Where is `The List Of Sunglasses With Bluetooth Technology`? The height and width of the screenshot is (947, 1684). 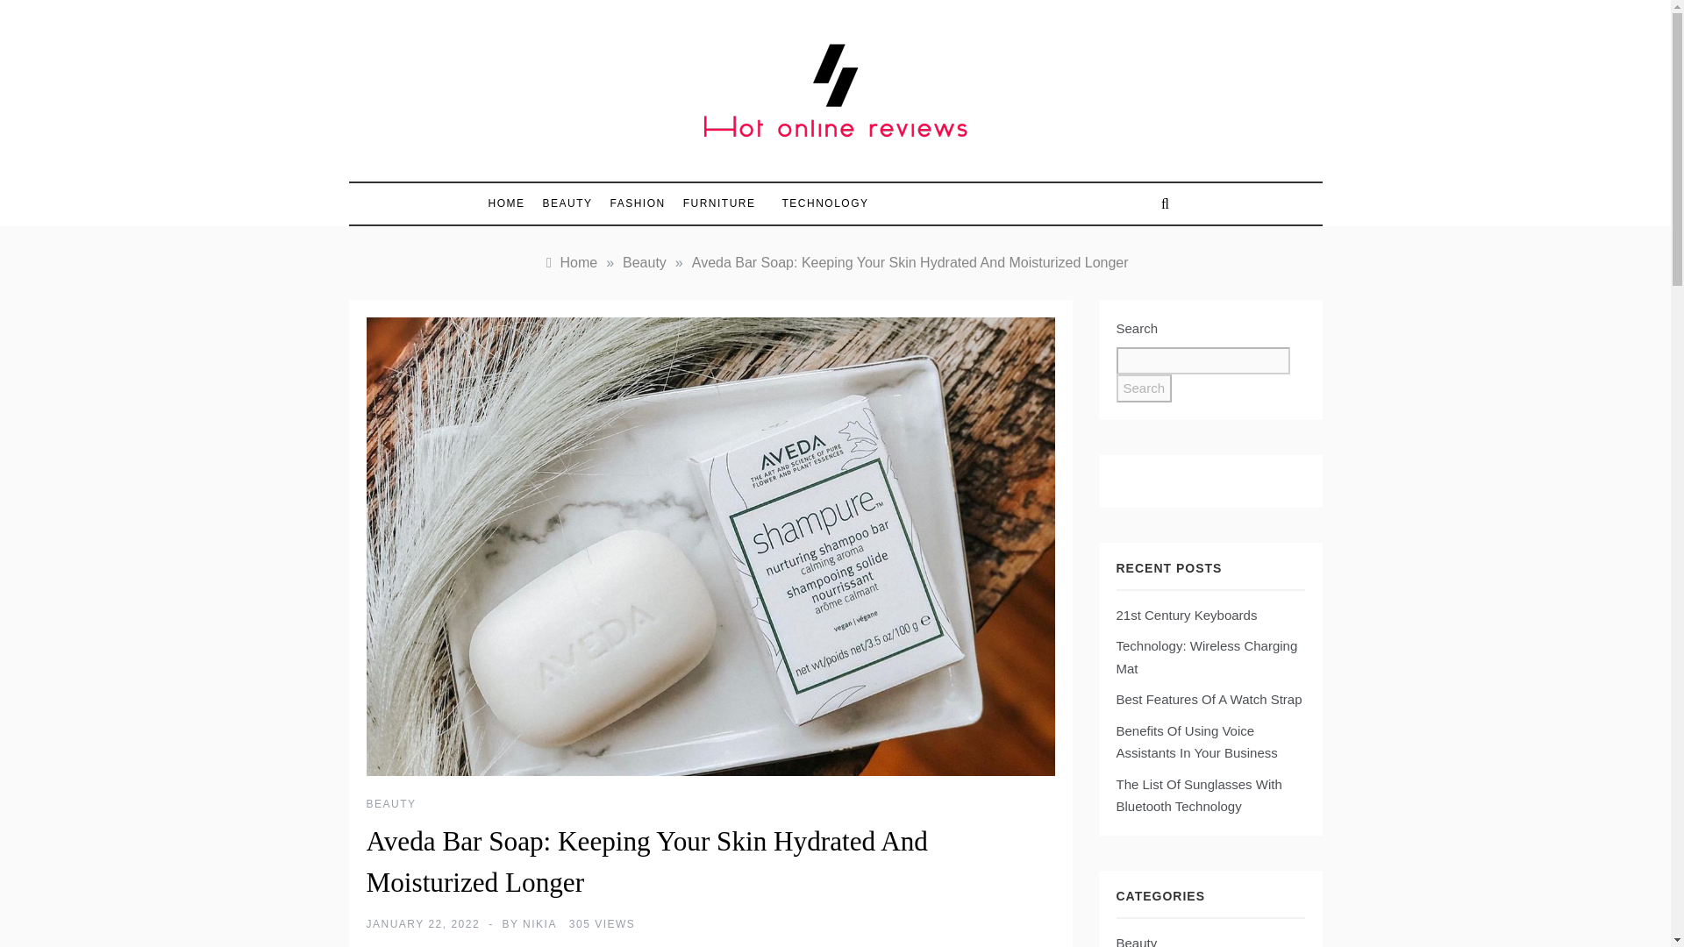 The List Of Sunglasses With Bluetooth Technology is located at coordinates (1198, 794).